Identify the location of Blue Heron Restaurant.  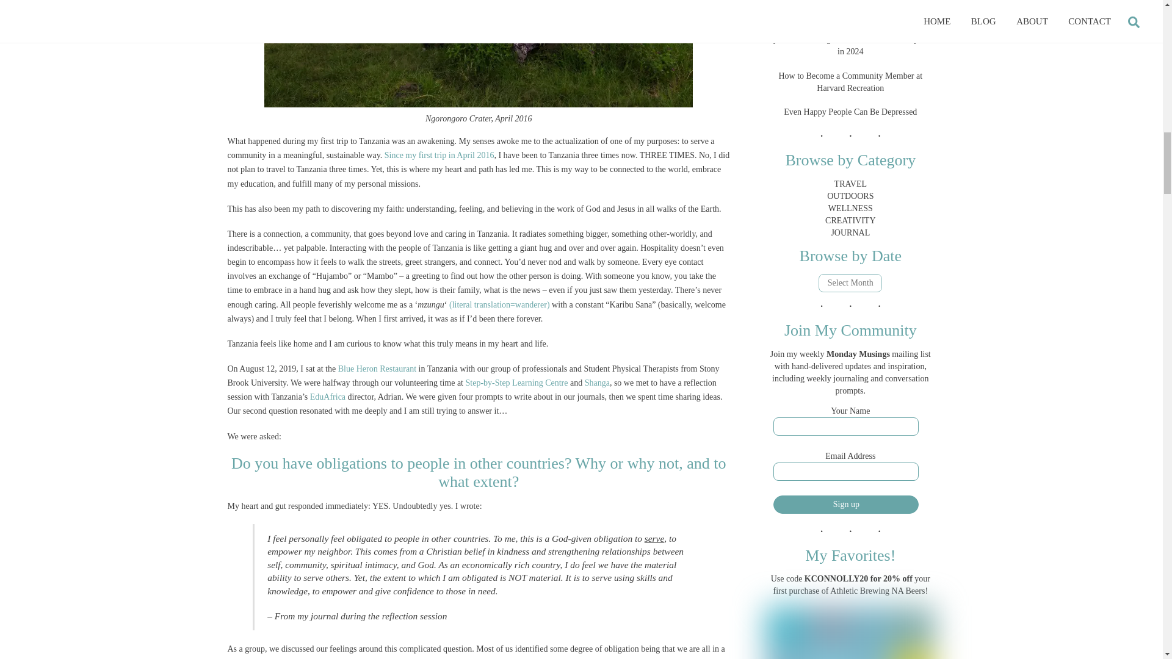
(377, 369).